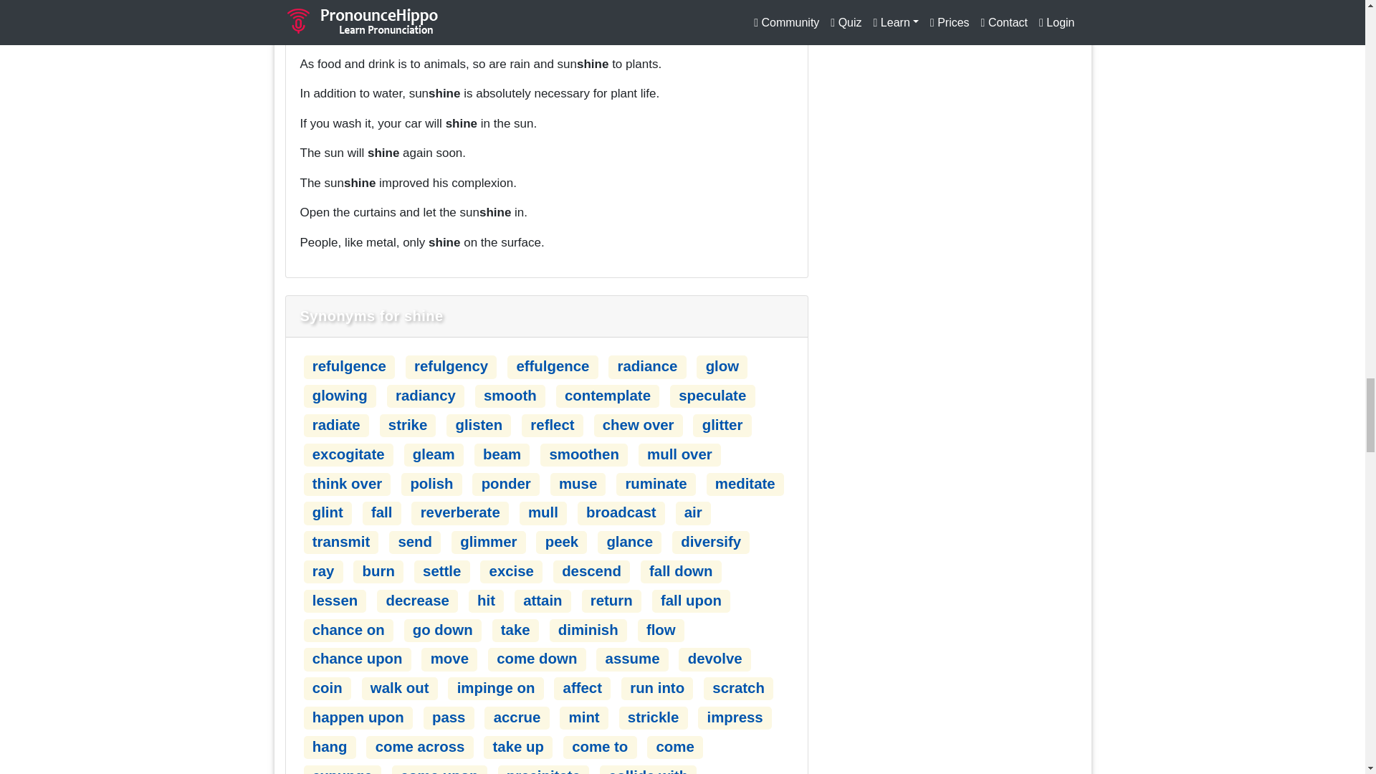 This screenshot has height=774, width=1376. I want to click on How To Pronounce refulgence, so click(349, 365).